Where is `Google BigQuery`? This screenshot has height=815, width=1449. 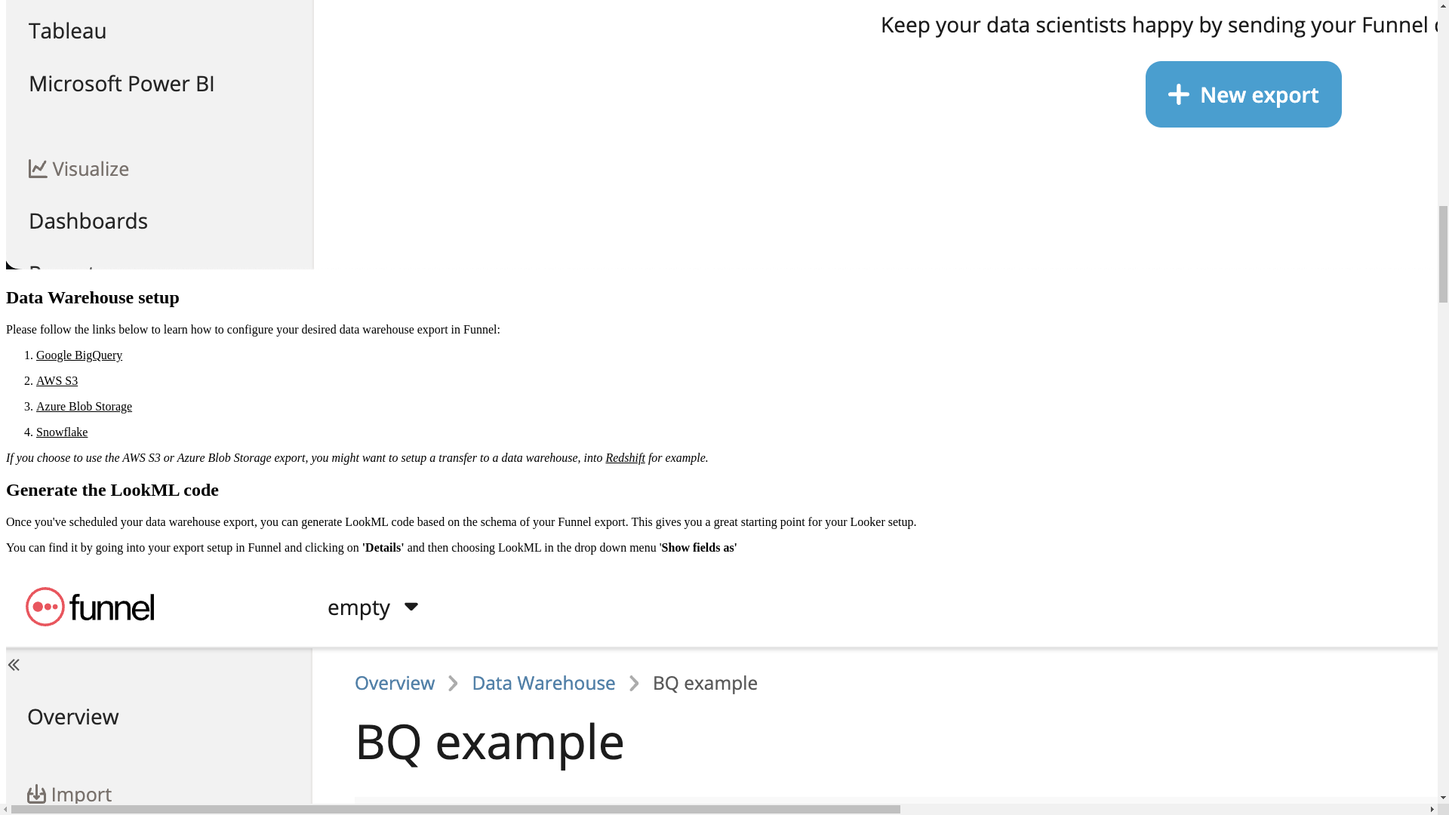 Google BigQuery is located at coordinates (78, 355).